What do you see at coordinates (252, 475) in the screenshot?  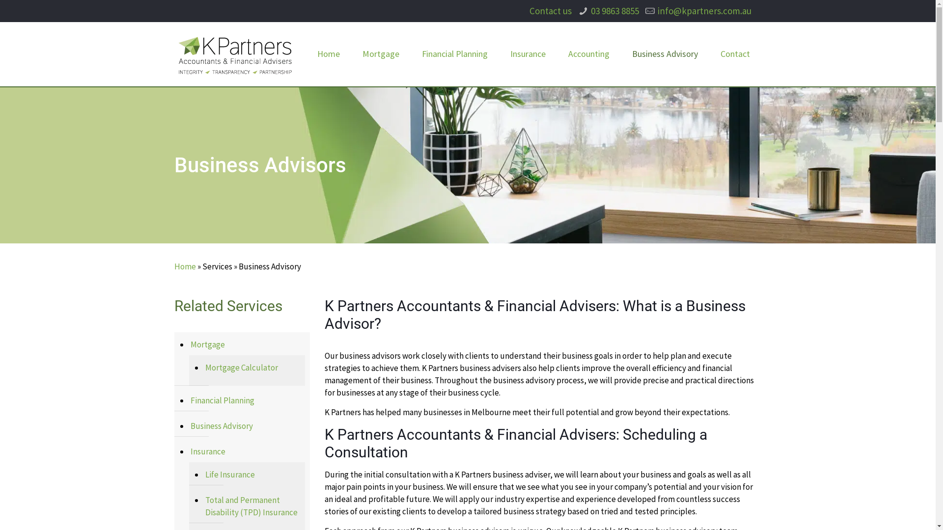 I see `Life Insurance` at bounding box center [252, 475].